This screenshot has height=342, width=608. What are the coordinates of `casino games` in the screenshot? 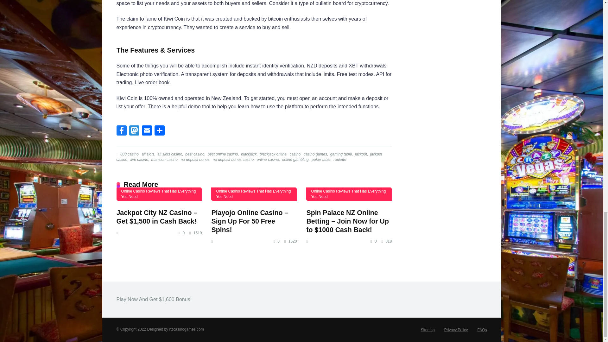 It's located at (315, 154).